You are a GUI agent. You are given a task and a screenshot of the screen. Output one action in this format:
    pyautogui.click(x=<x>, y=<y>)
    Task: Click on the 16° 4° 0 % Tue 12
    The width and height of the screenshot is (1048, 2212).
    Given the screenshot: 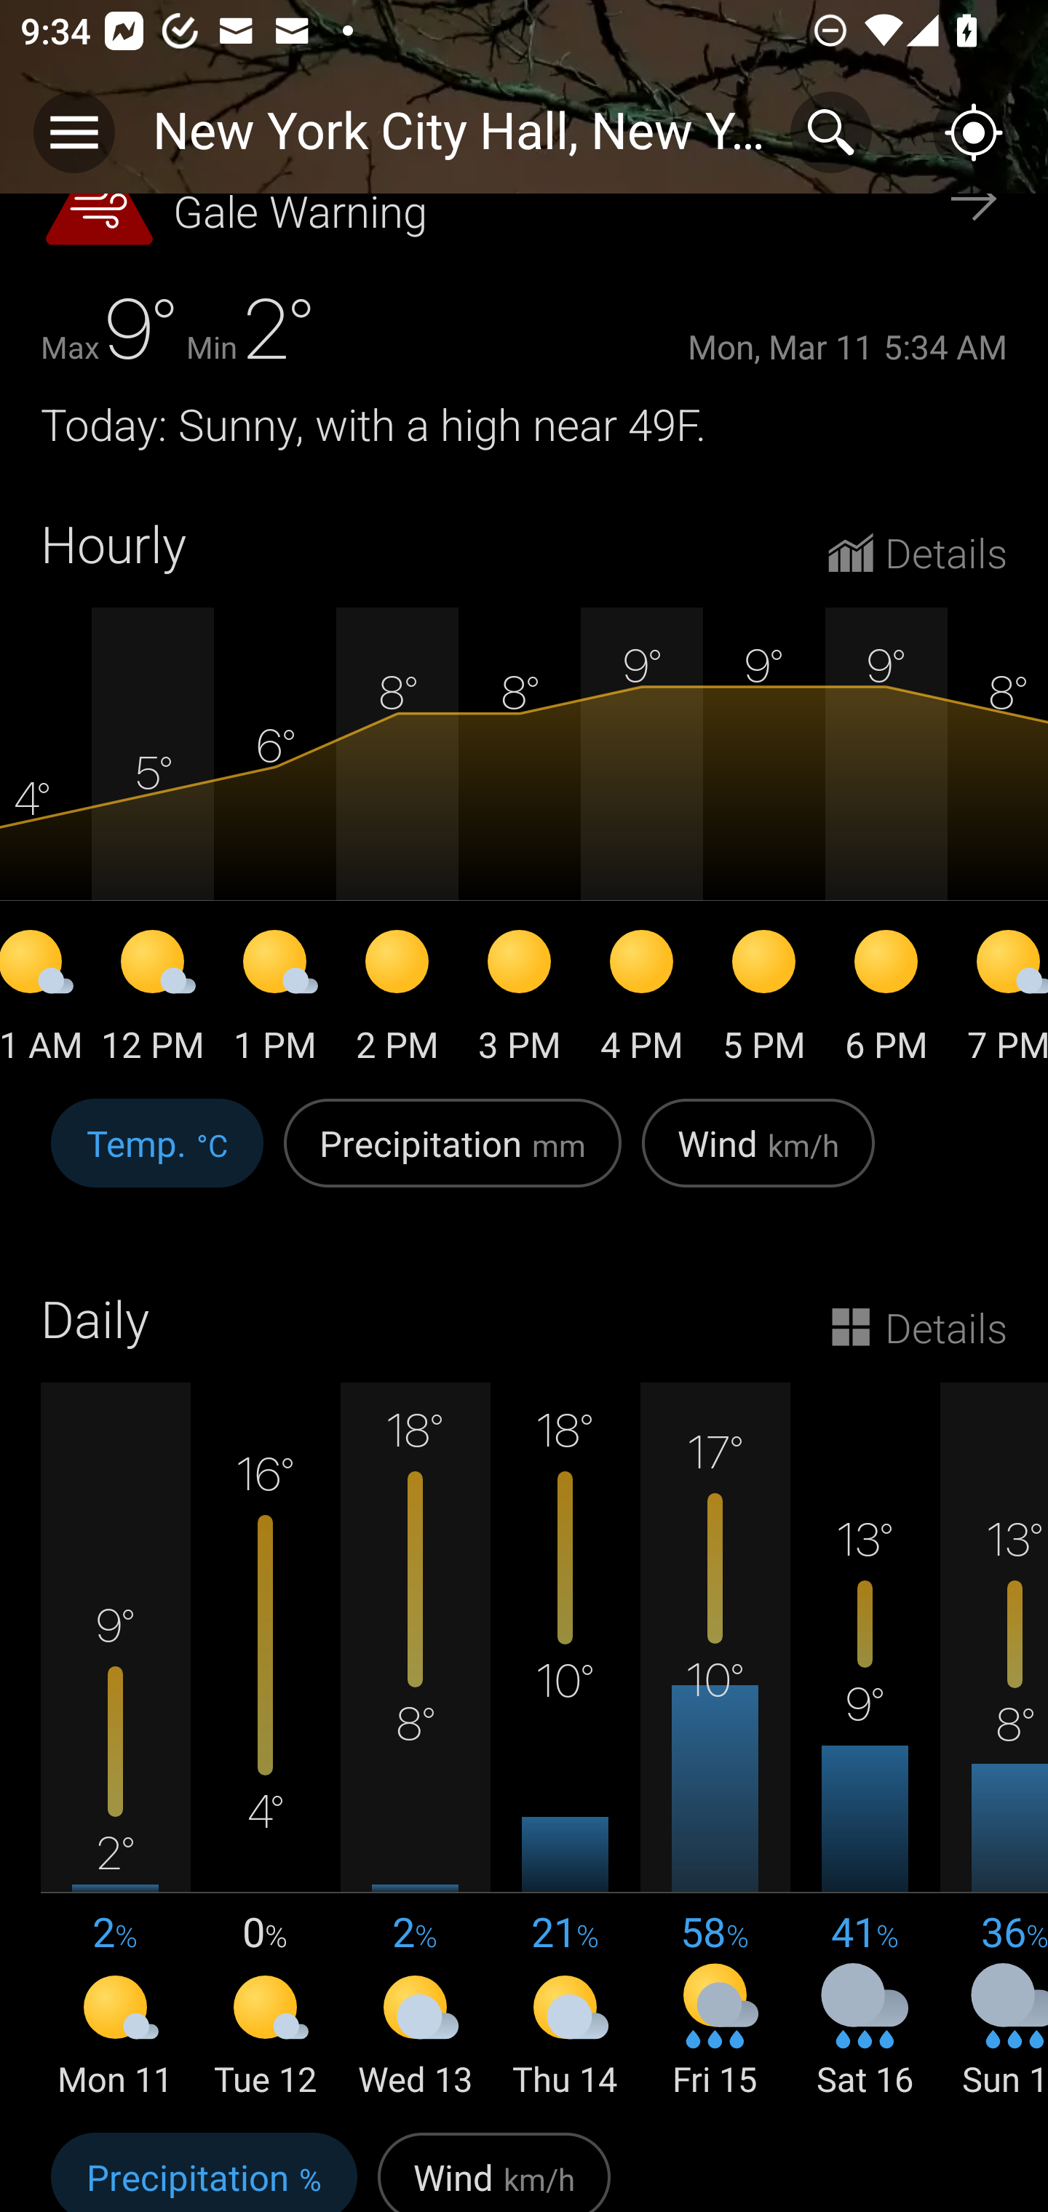 What is the action you would take?
    pyautogui.click(x=266, y=1742)
    